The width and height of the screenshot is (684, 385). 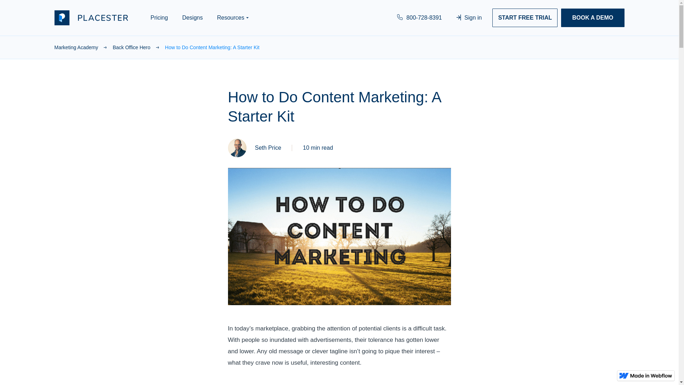 I want to click on 800-728-8391, so click(x=420, y=17).